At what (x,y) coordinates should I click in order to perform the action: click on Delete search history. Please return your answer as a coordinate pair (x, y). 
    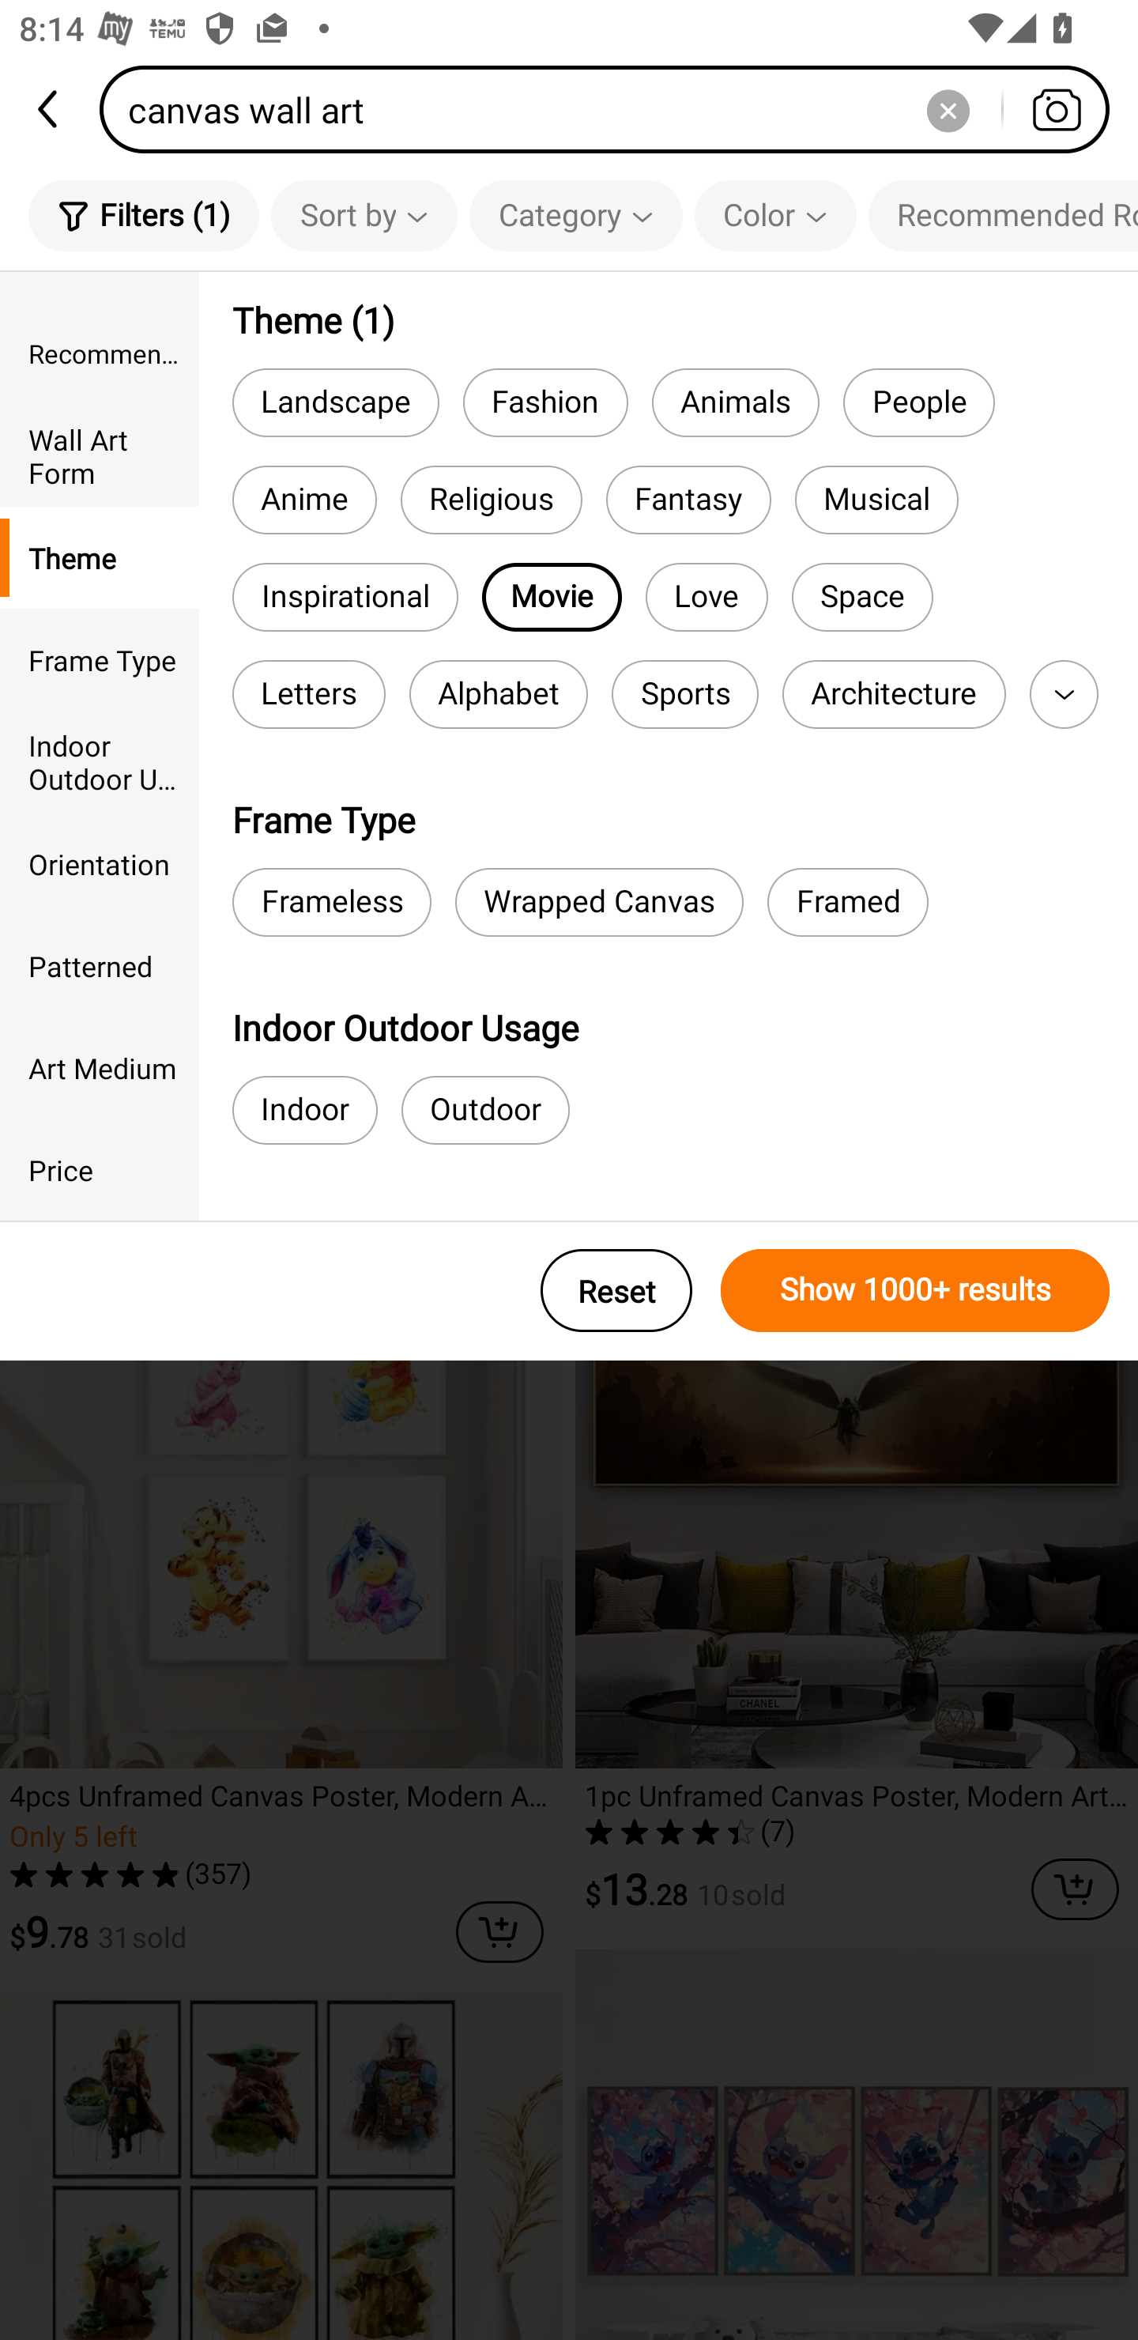
    Looking at the image, I should click on (948, 109).